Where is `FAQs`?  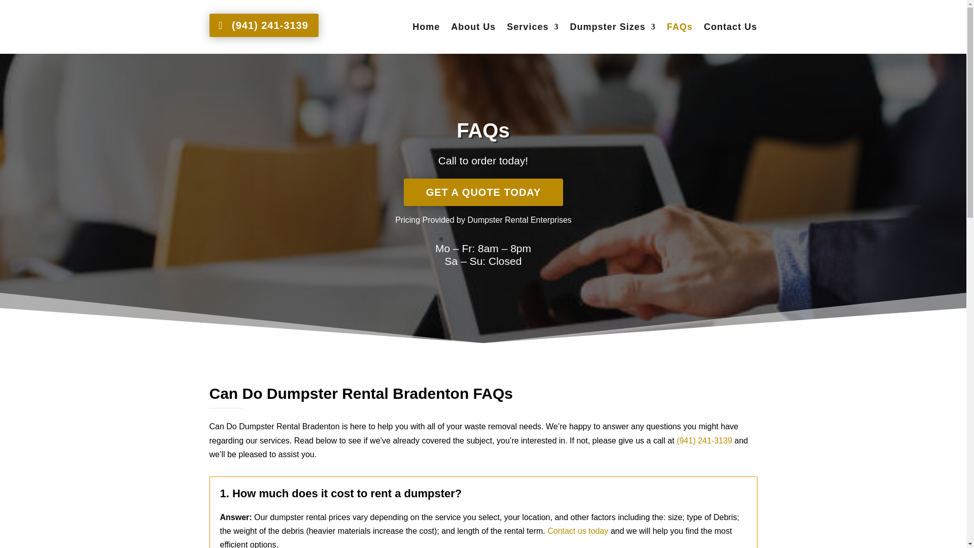 FAQs is located at coordinates (679, 28).